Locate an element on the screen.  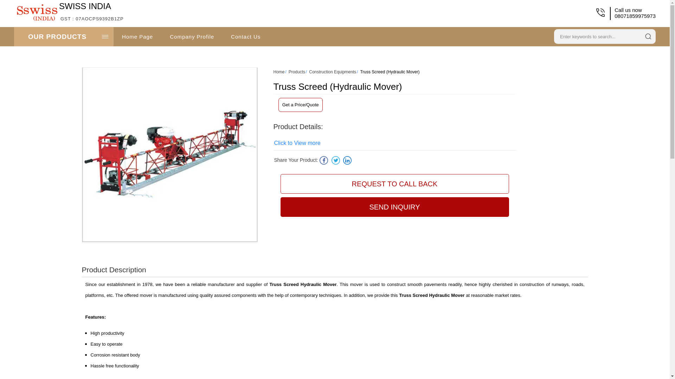
Company Profile is located at coordinates (192, 36).